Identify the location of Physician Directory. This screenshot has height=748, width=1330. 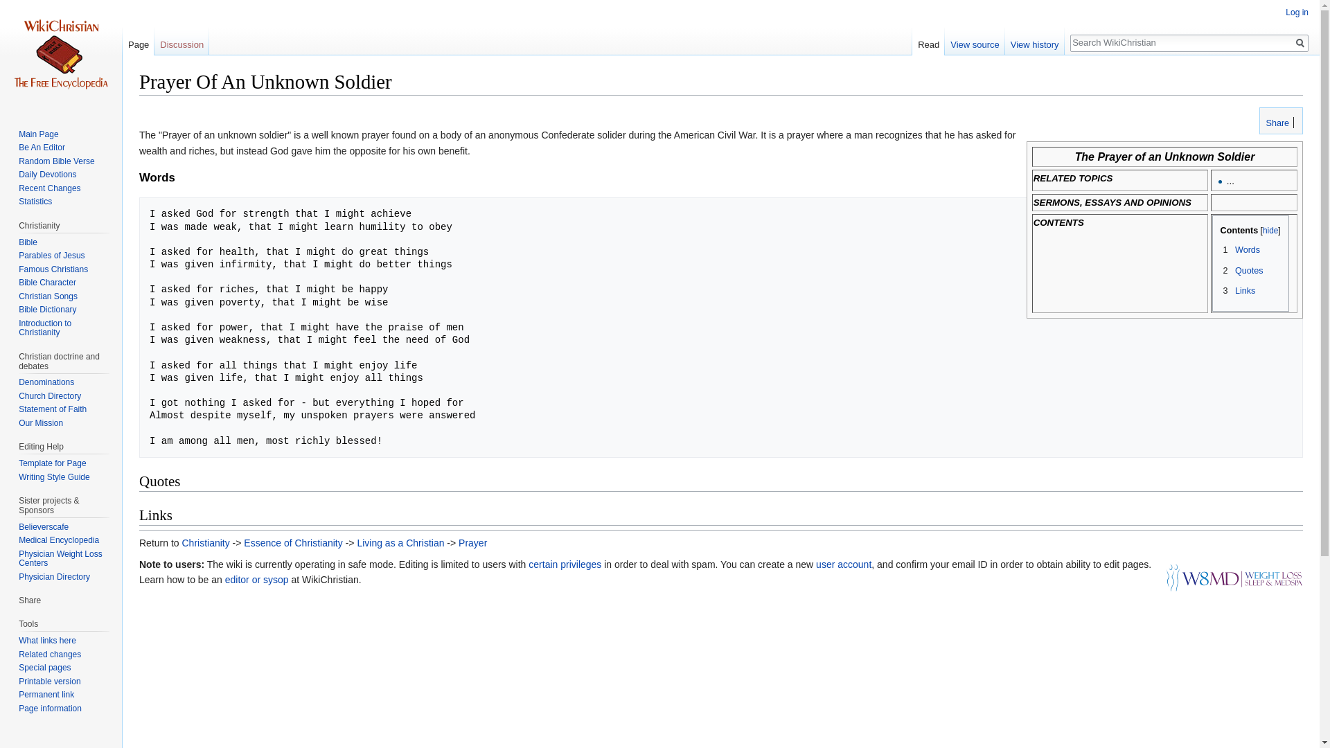
(54, 577).